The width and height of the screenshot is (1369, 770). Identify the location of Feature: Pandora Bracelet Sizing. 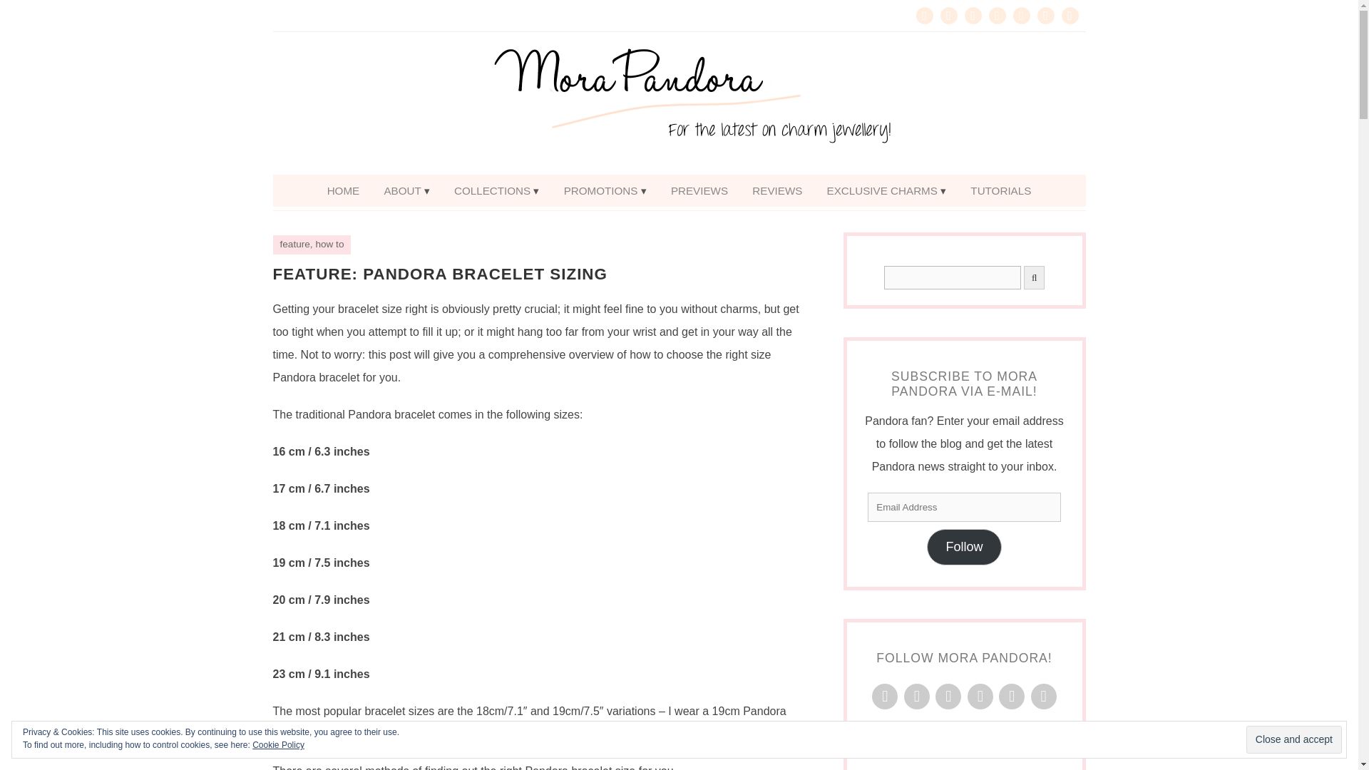
(439, 274).